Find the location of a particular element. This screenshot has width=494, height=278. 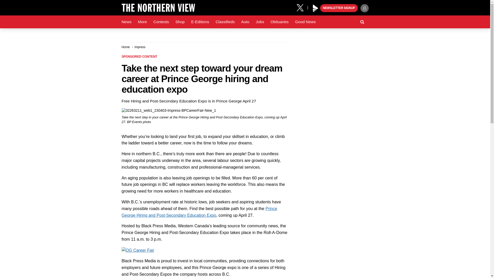

News is located at coordinates (126, 22).